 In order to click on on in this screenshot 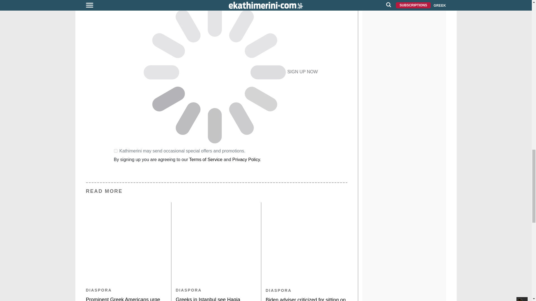, I will do `click(116, 151)`.